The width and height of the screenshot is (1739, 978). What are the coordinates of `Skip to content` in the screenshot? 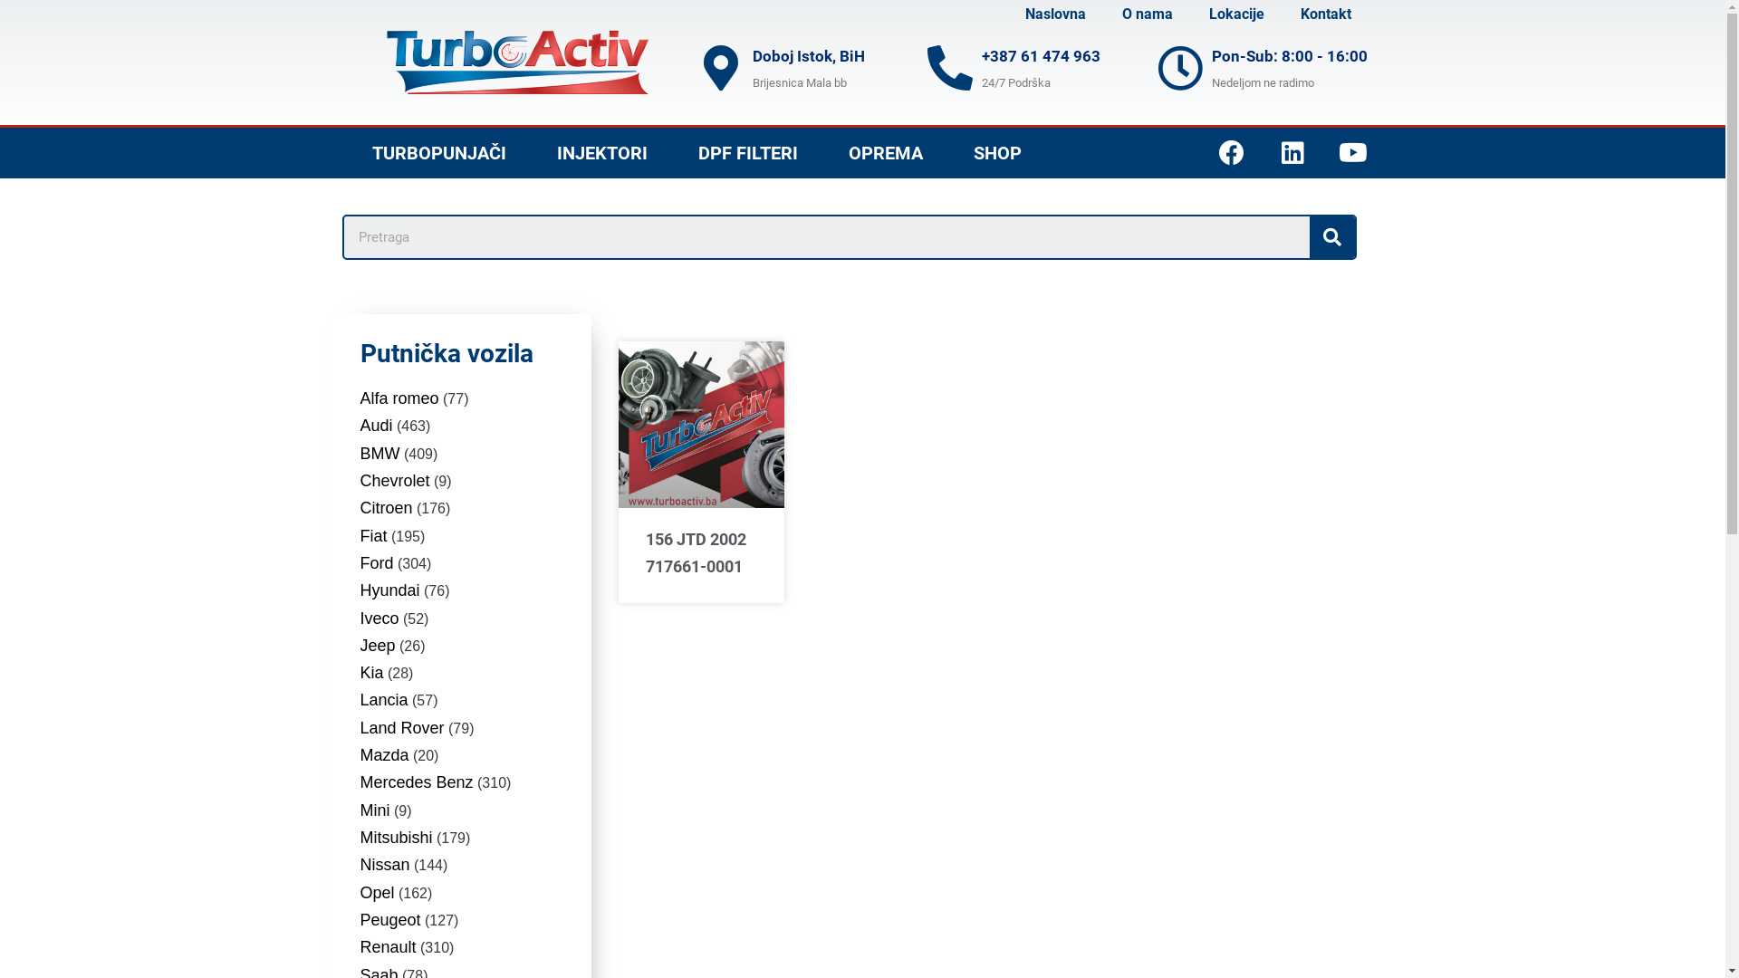 It's located at (18, 38).